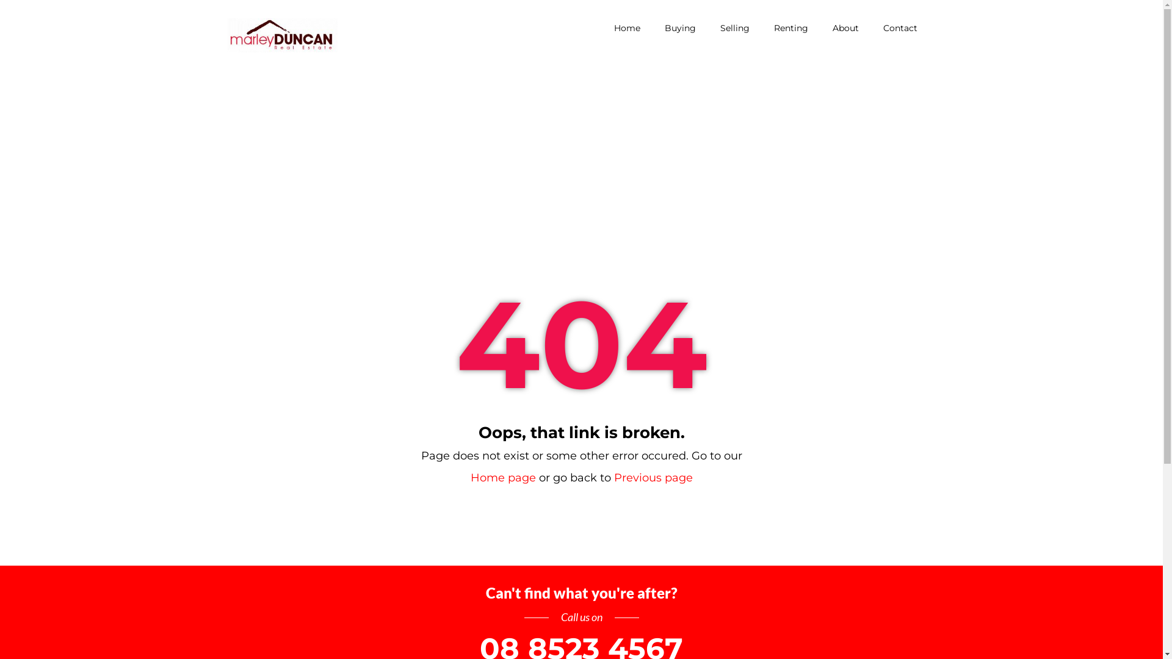 This screenshot has height=659, width=1172. What do you see at coordinates (680, 28) in the screenshot?
I see `Buying` at bounding box center [680, 28].